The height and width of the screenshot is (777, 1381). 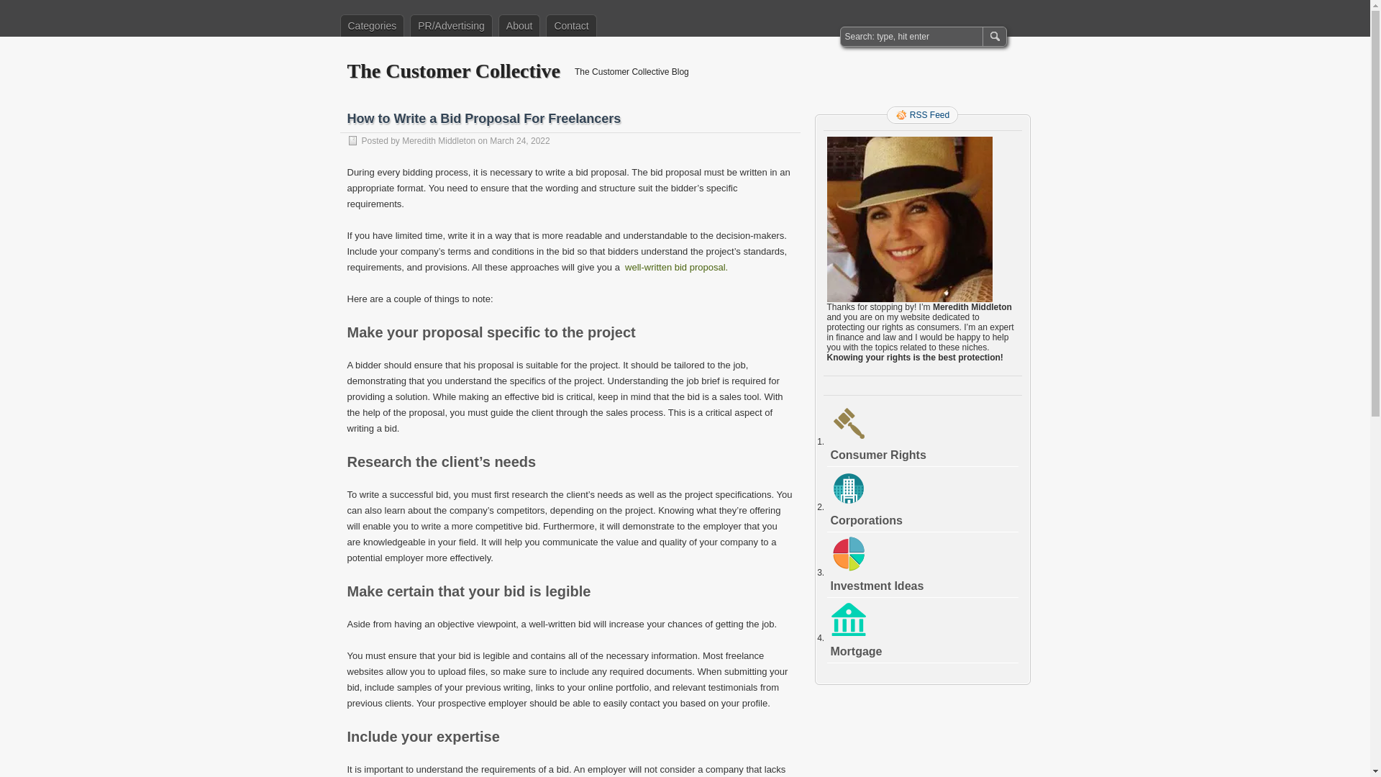 What do you see at coordinates (519, 25) in the screenshot?
I see `About` at bounding box center [519, 25].